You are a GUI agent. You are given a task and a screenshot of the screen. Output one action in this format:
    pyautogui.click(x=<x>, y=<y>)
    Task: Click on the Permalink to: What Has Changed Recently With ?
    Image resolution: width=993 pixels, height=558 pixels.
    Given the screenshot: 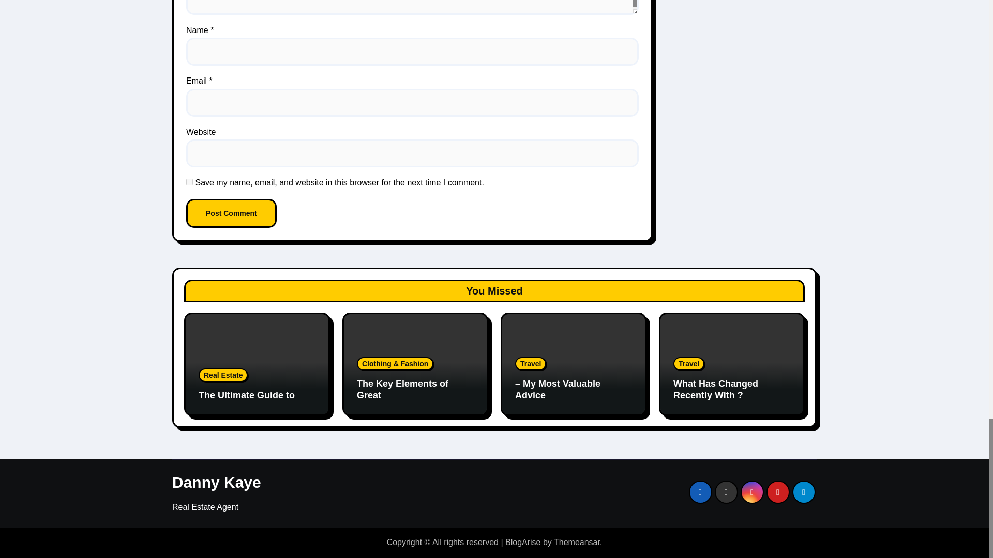 What is the action you would take?
    pyautogui.click(x=716, y=390)
    